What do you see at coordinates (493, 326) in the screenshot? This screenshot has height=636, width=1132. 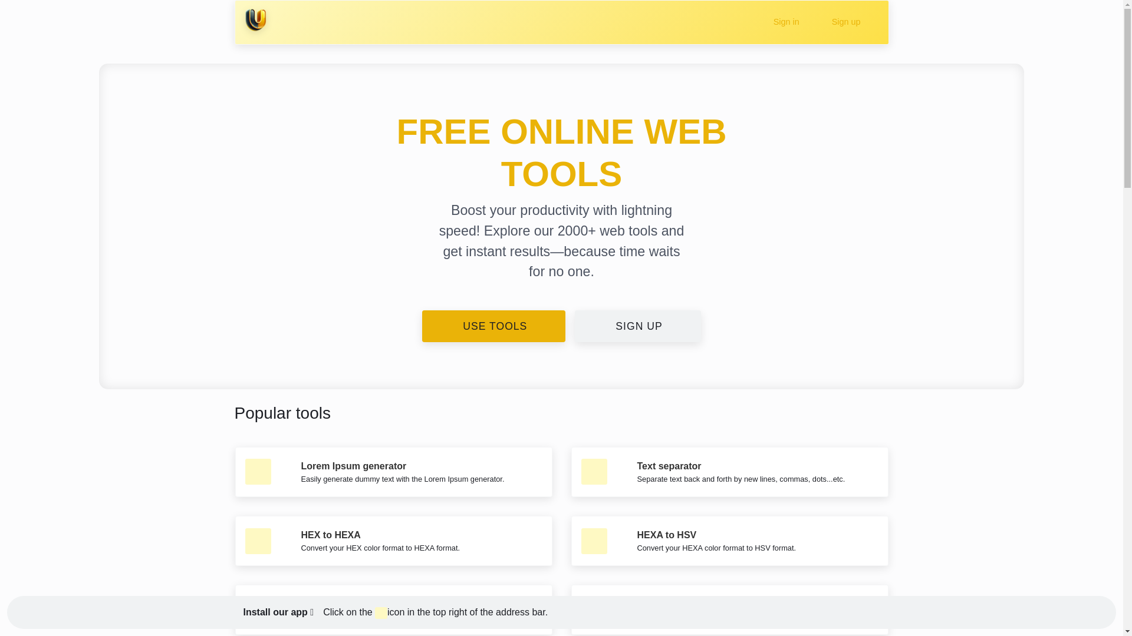 I see `USE TOOLS` at bounding box center [493, 326].